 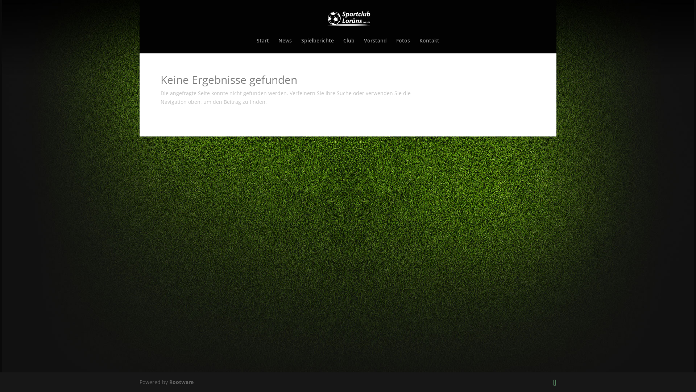 What do you see at coordinates (181, 382) in the screenshot?
I see `Rootware` at bounding box center [181, 382].